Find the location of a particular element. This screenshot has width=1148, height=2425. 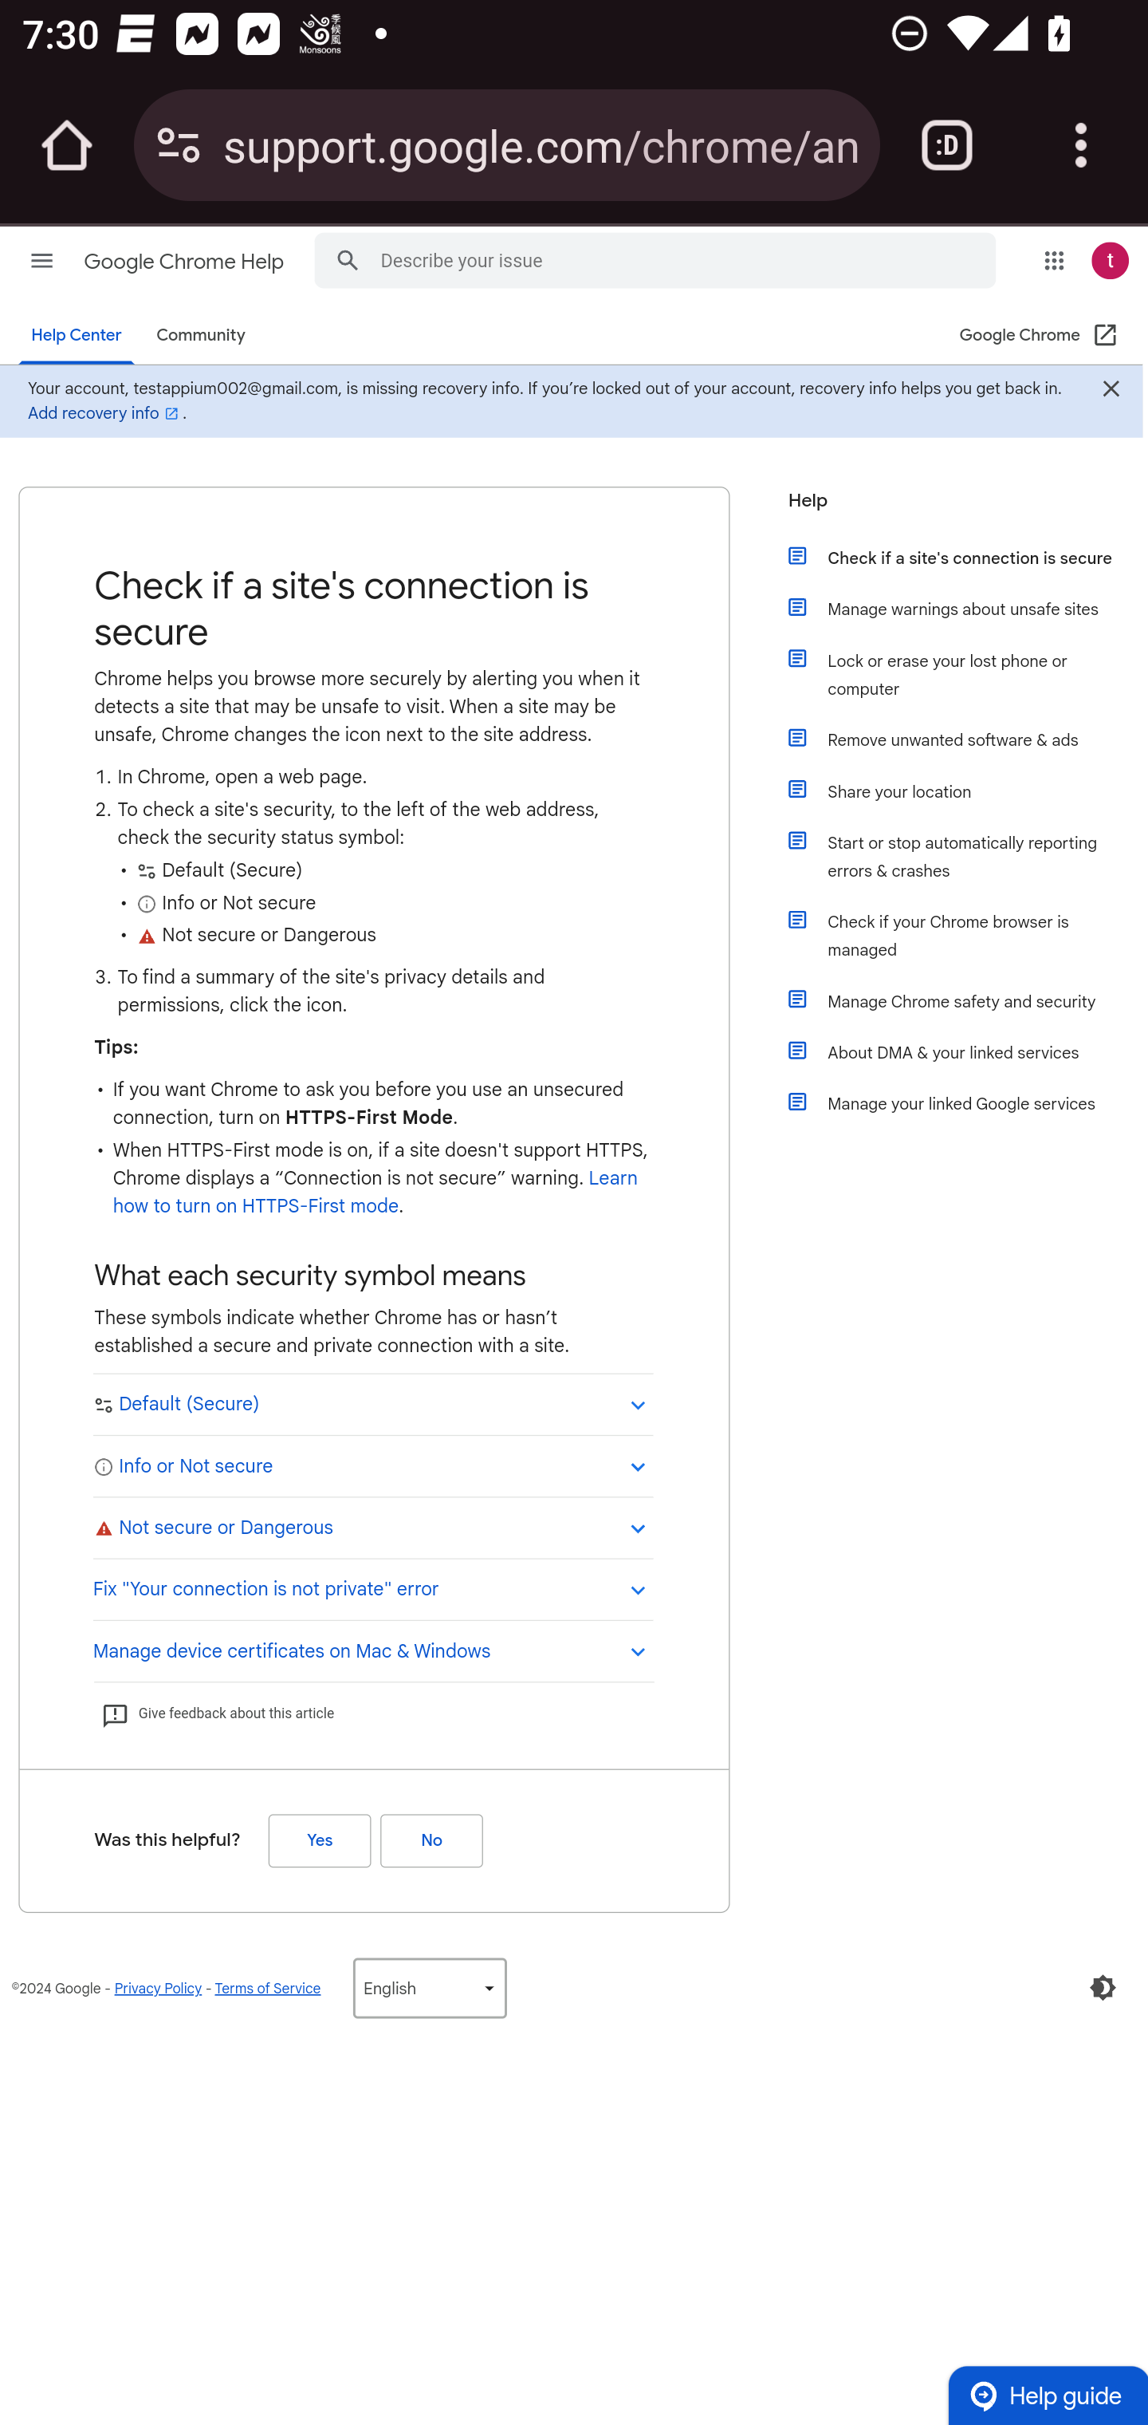

Community is located at coordinates (200, 336).